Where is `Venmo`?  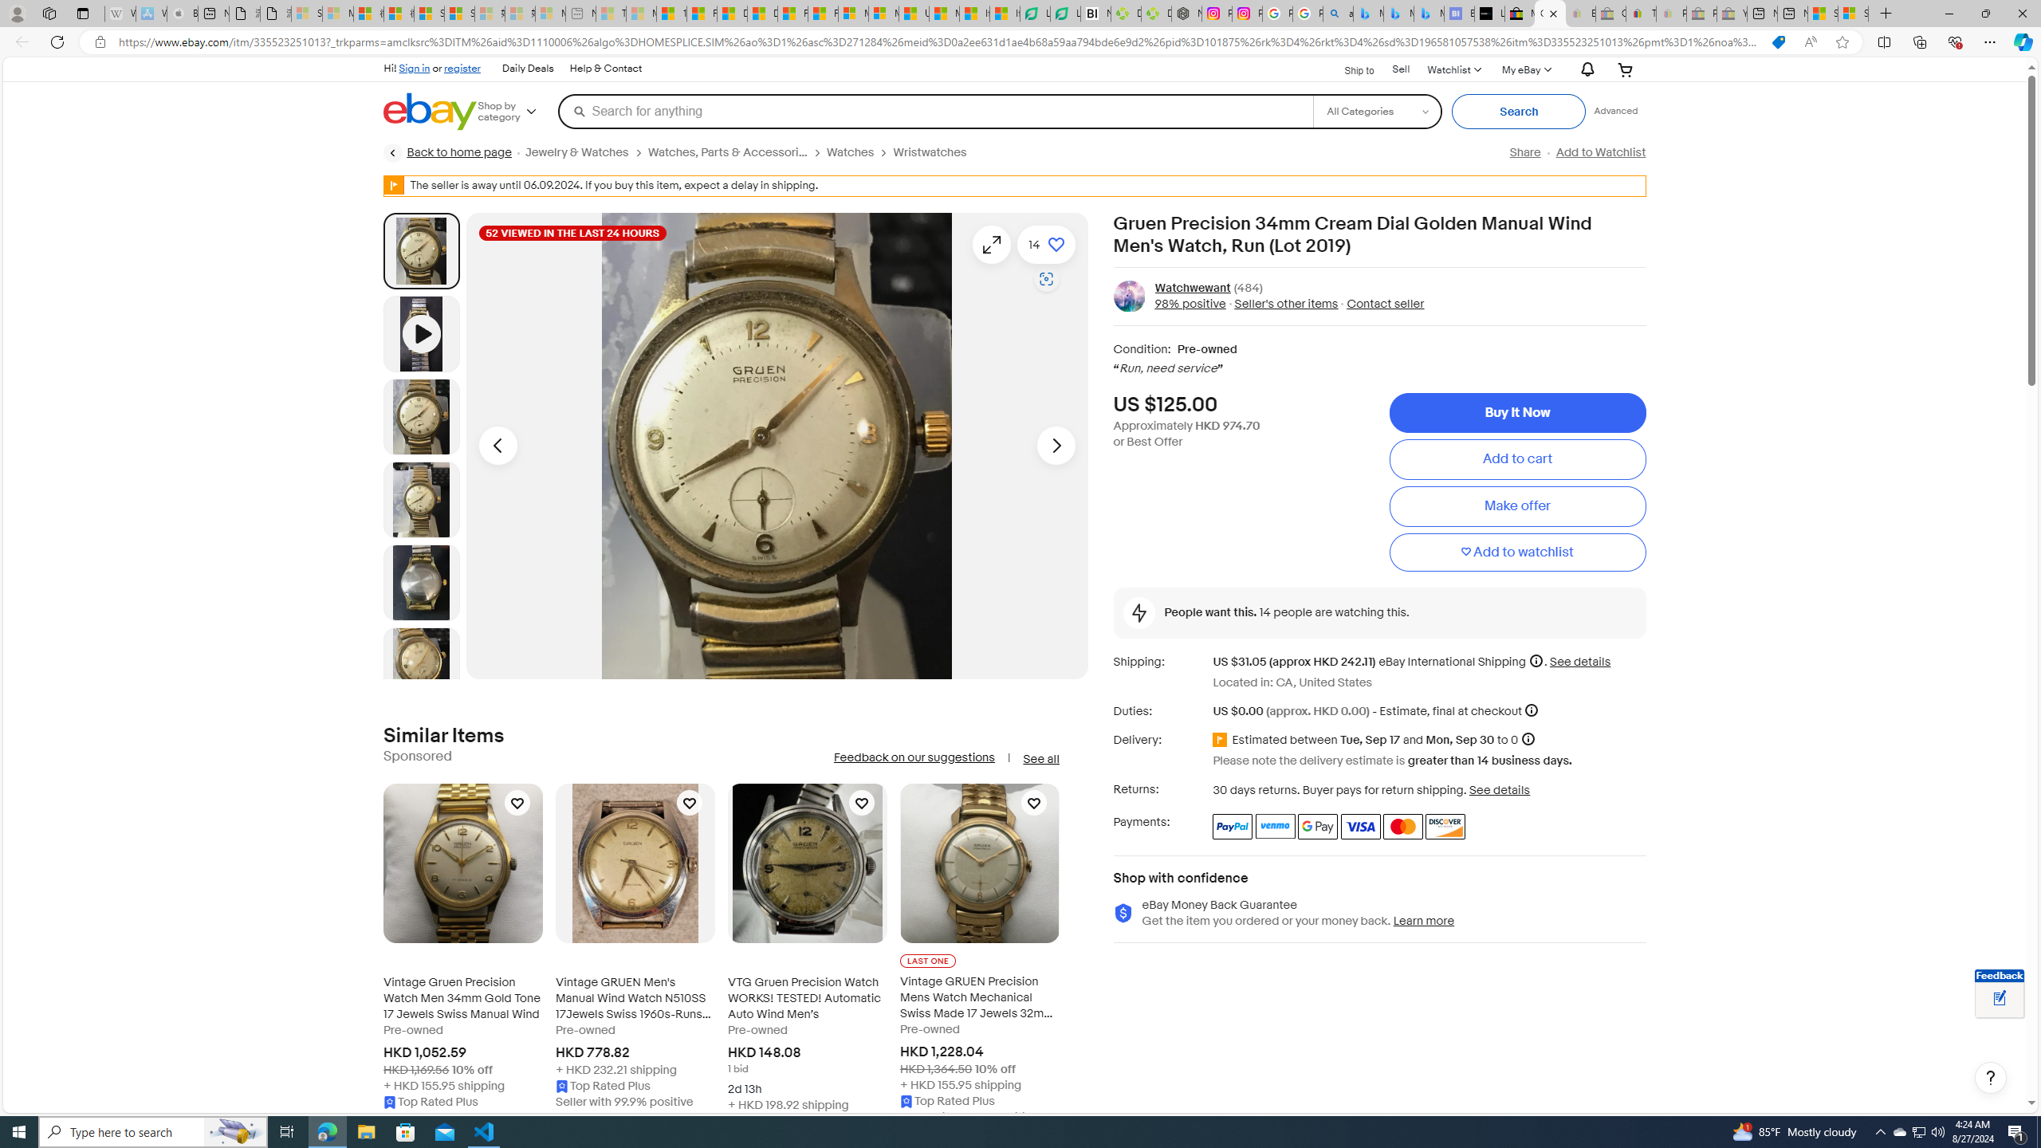 Venmo is located at coordinates (1276, 826).